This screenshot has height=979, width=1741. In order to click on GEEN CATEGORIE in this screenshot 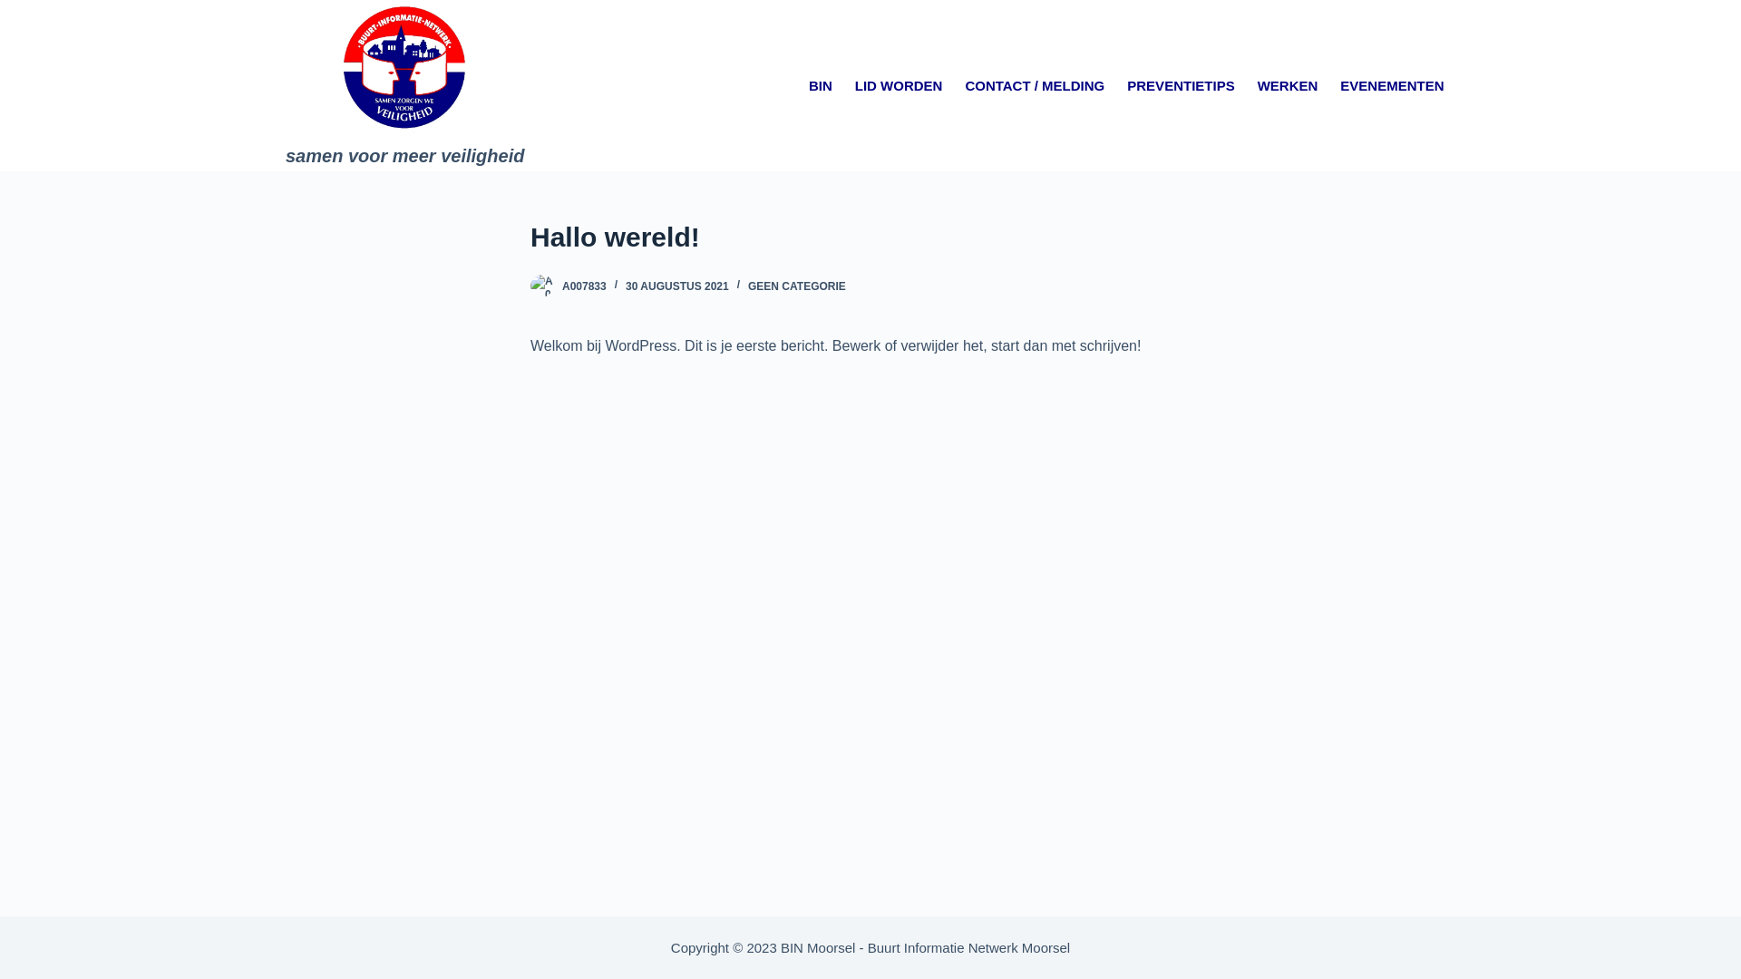, I will do `click(797, 286)`.